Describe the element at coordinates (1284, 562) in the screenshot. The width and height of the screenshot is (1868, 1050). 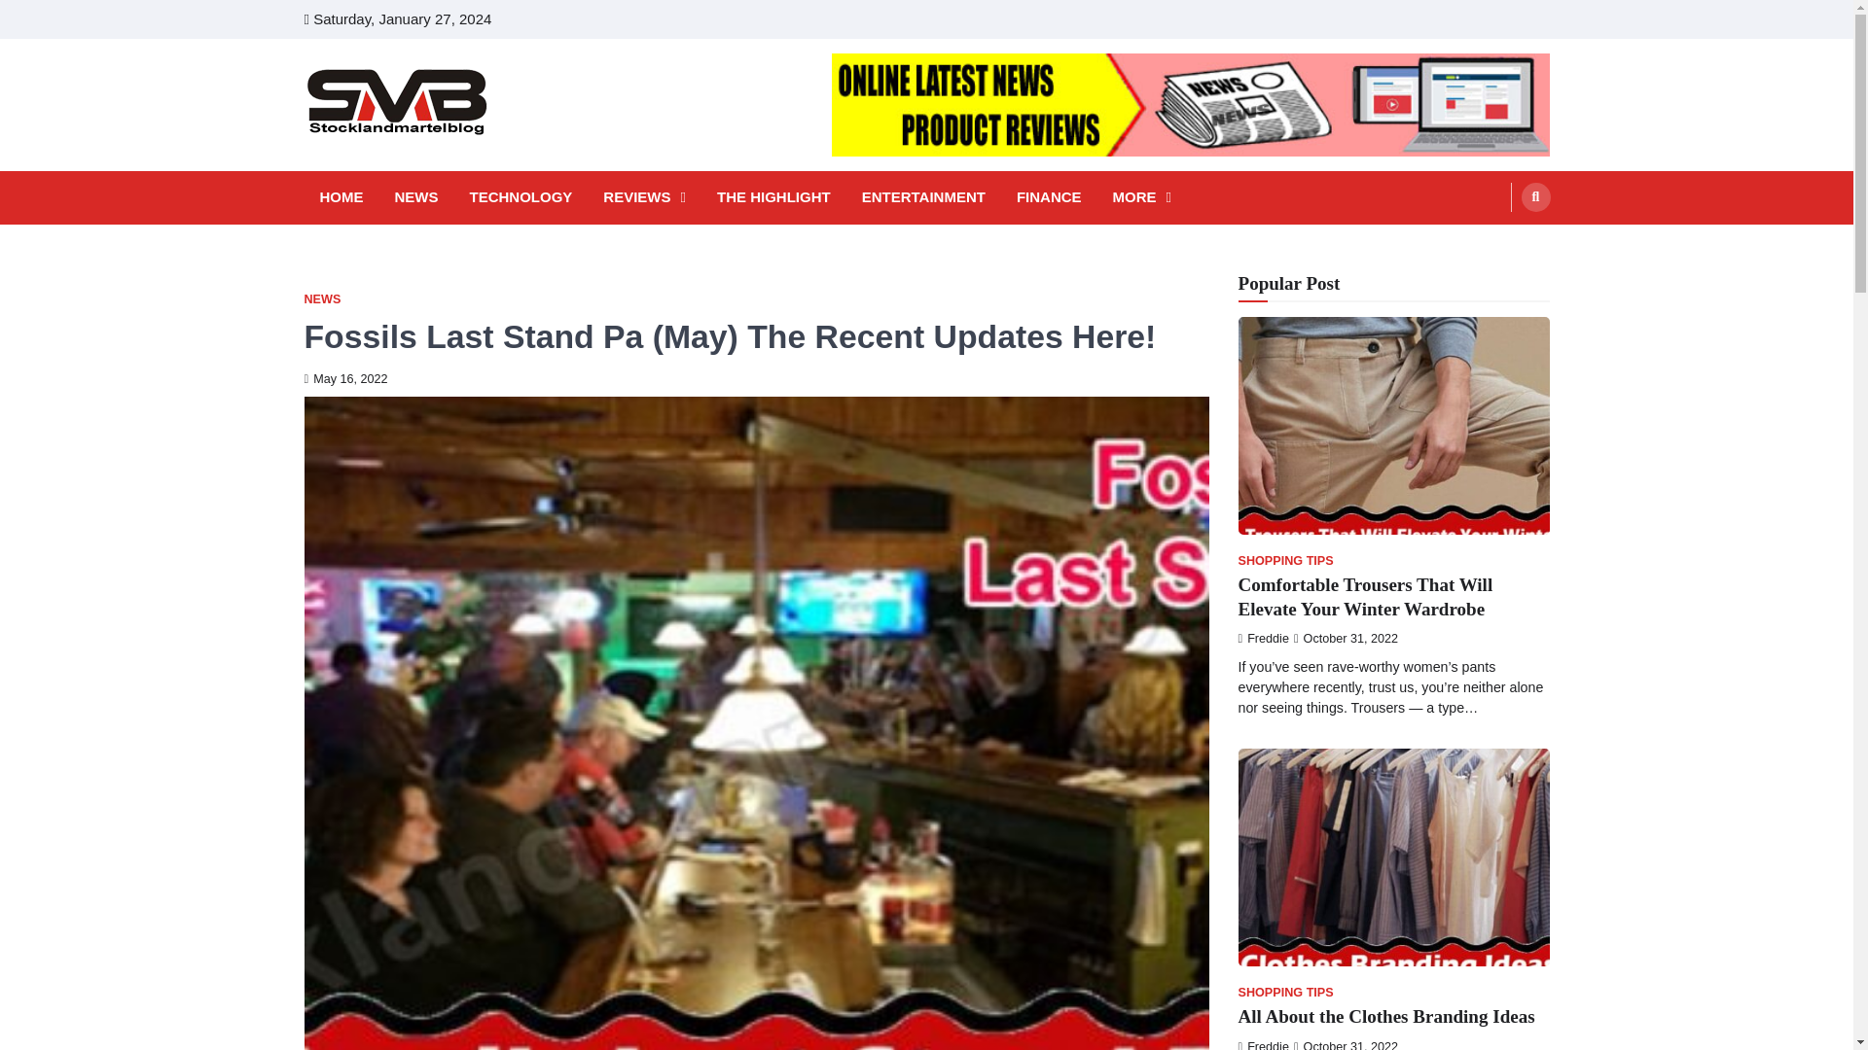
I see `SHOPPING TIPS` at that location.